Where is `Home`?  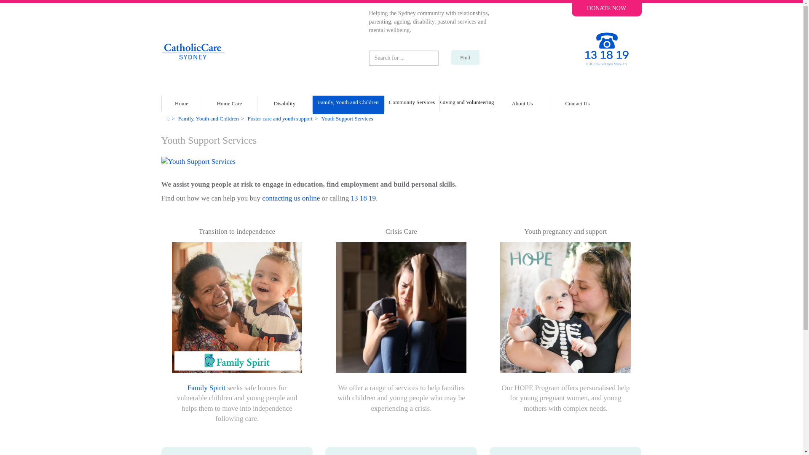
Home is located at coordinates (182, 101).